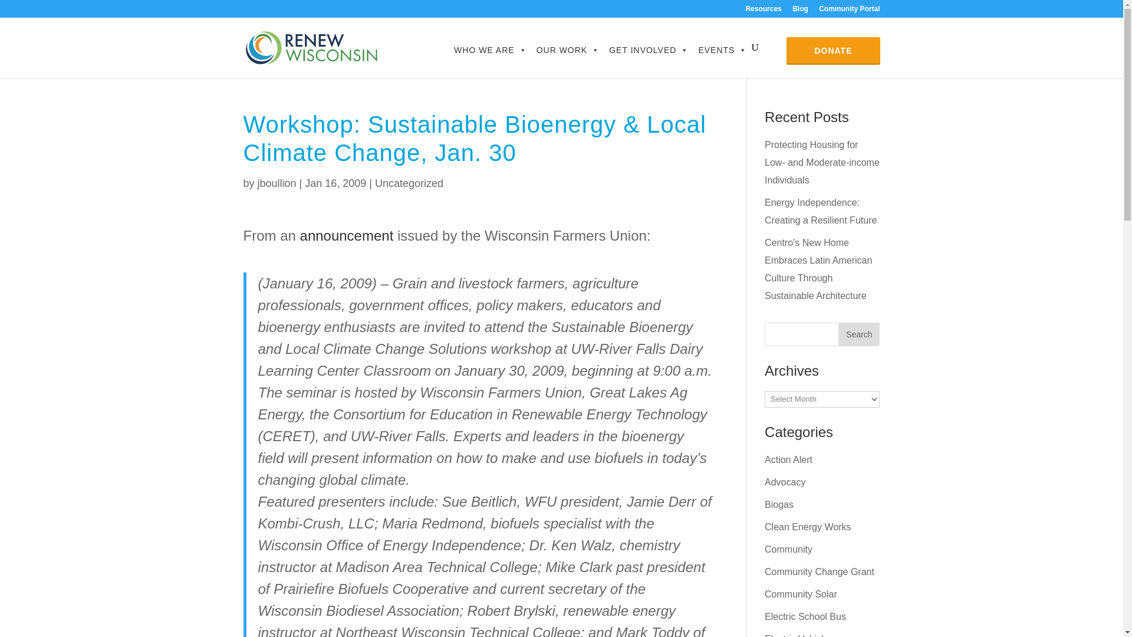  Describe the element at coordinates (832, 50) in the screenshot. I see `DONATE` at that location.